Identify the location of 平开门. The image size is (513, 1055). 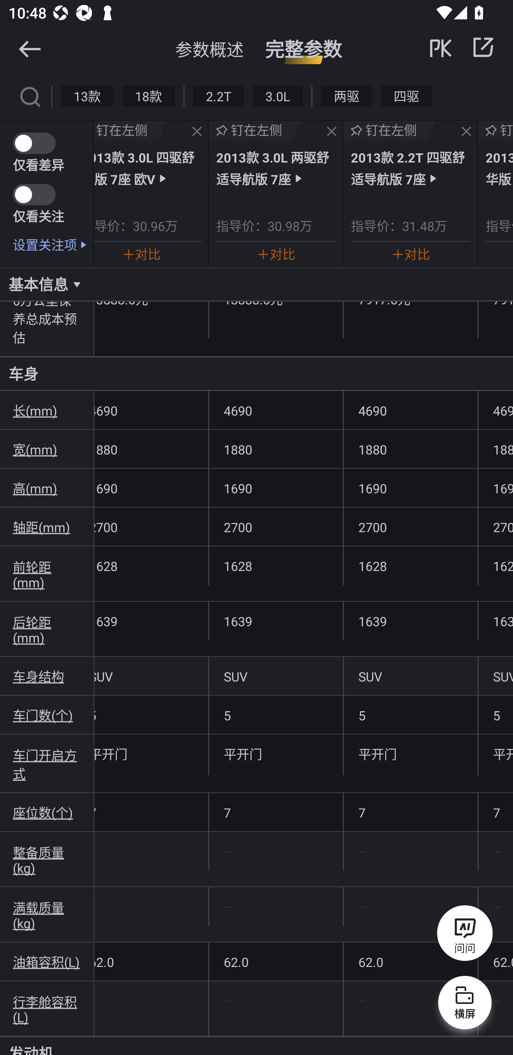
(410, 753).